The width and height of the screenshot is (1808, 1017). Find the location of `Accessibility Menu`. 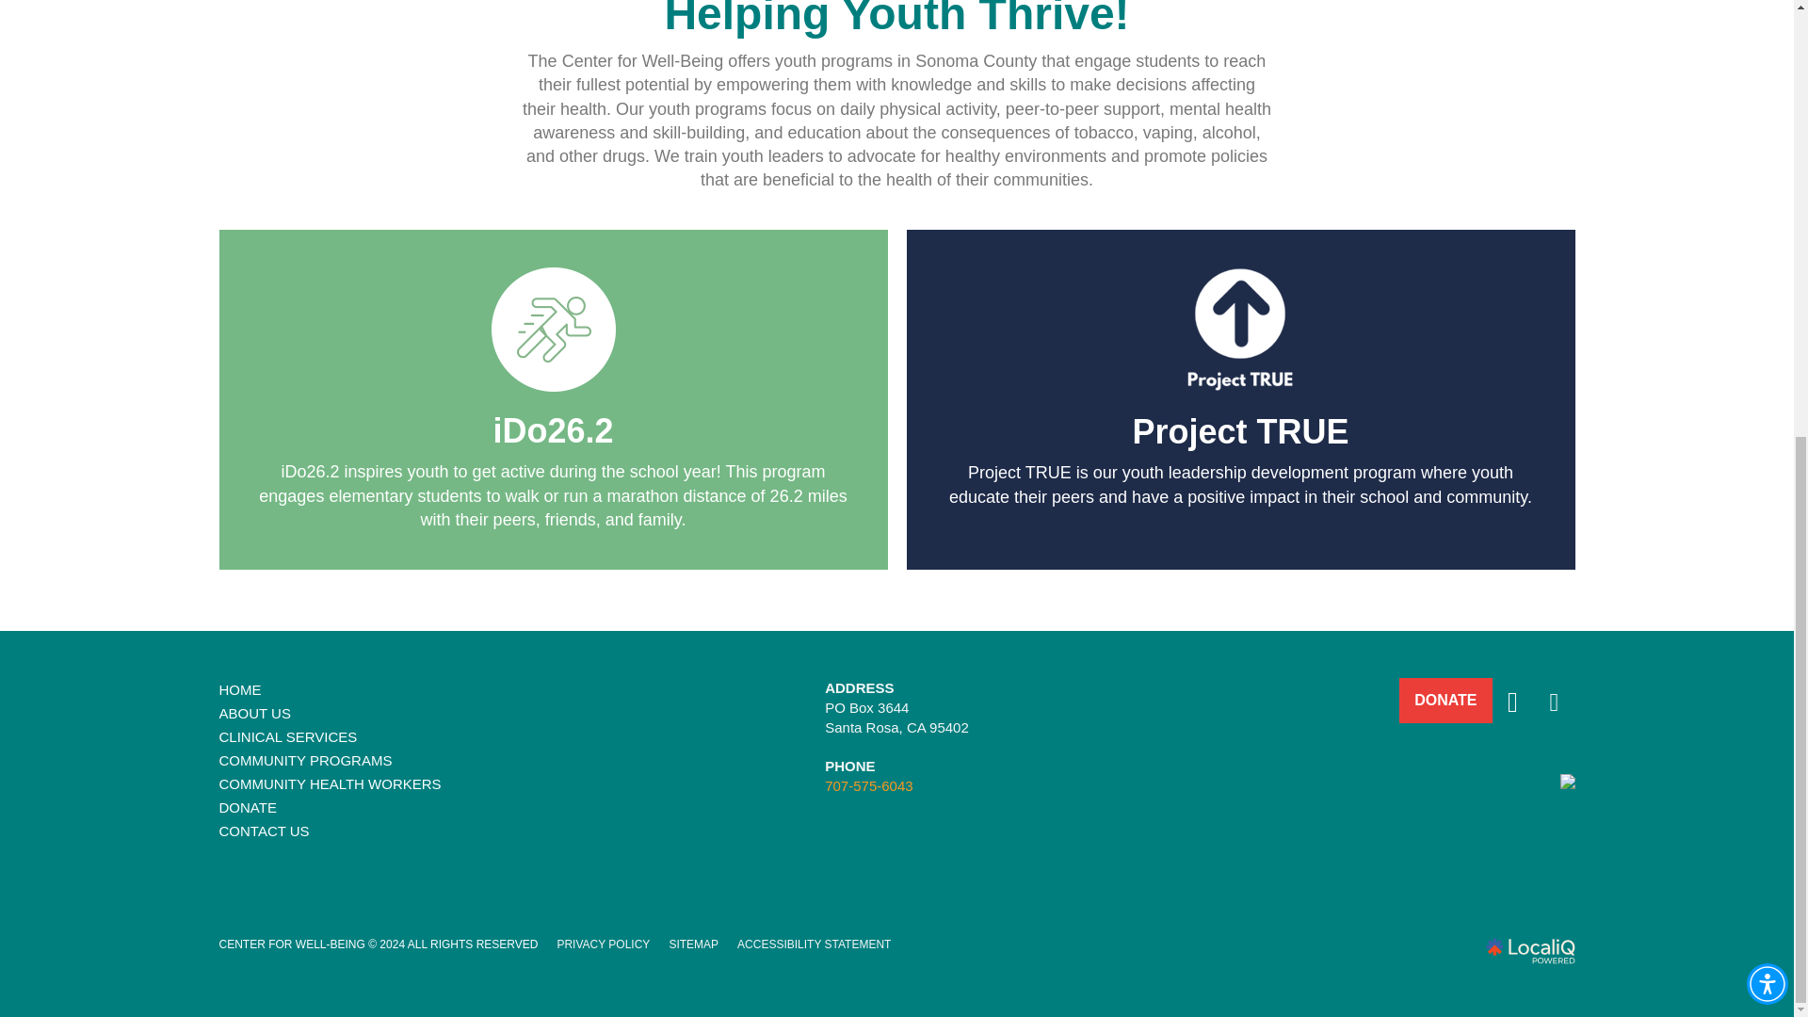

Accessibility Menu is located at coordinates (1767, 224).